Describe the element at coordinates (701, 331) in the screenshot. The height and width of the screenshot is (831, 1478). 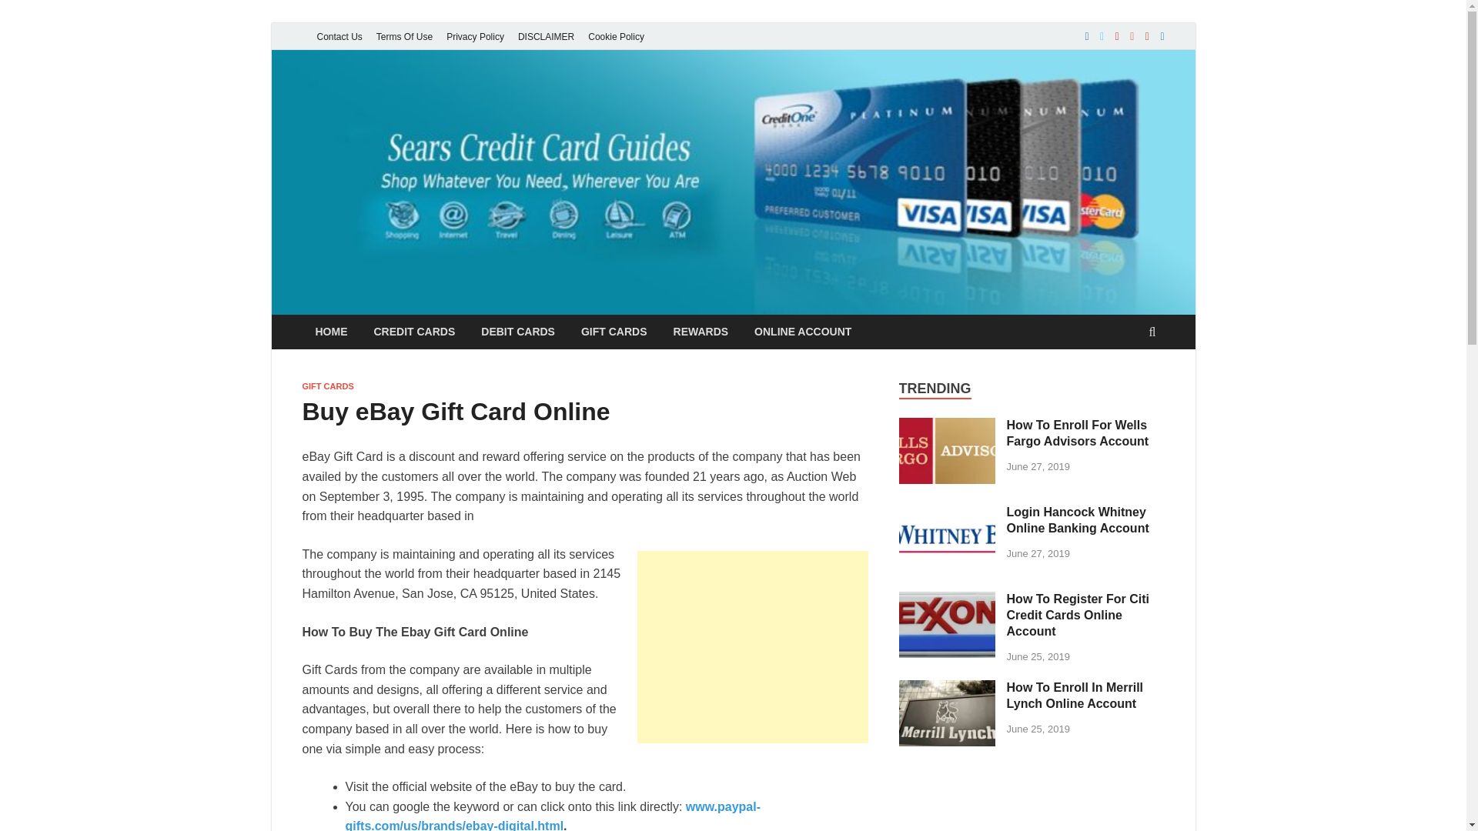
I see `REWARDS` at that location.